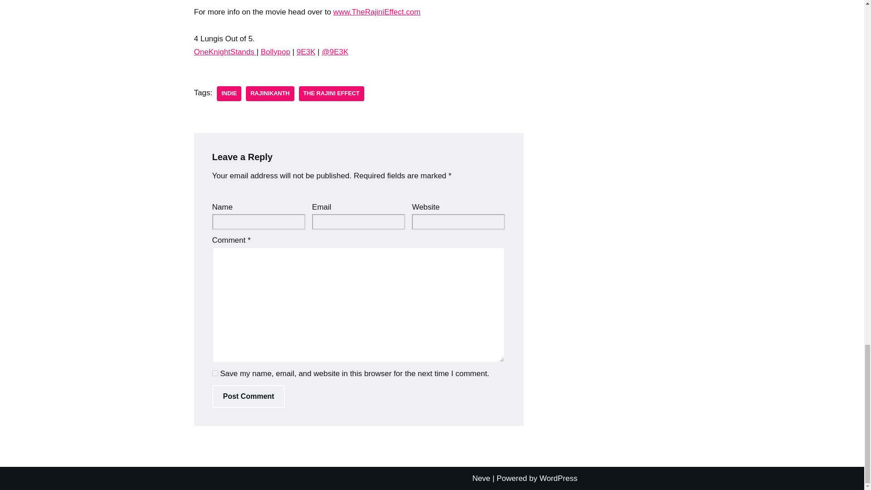 This screenshot has height=490, width=871. I want to click on yes, so click(215, 373).